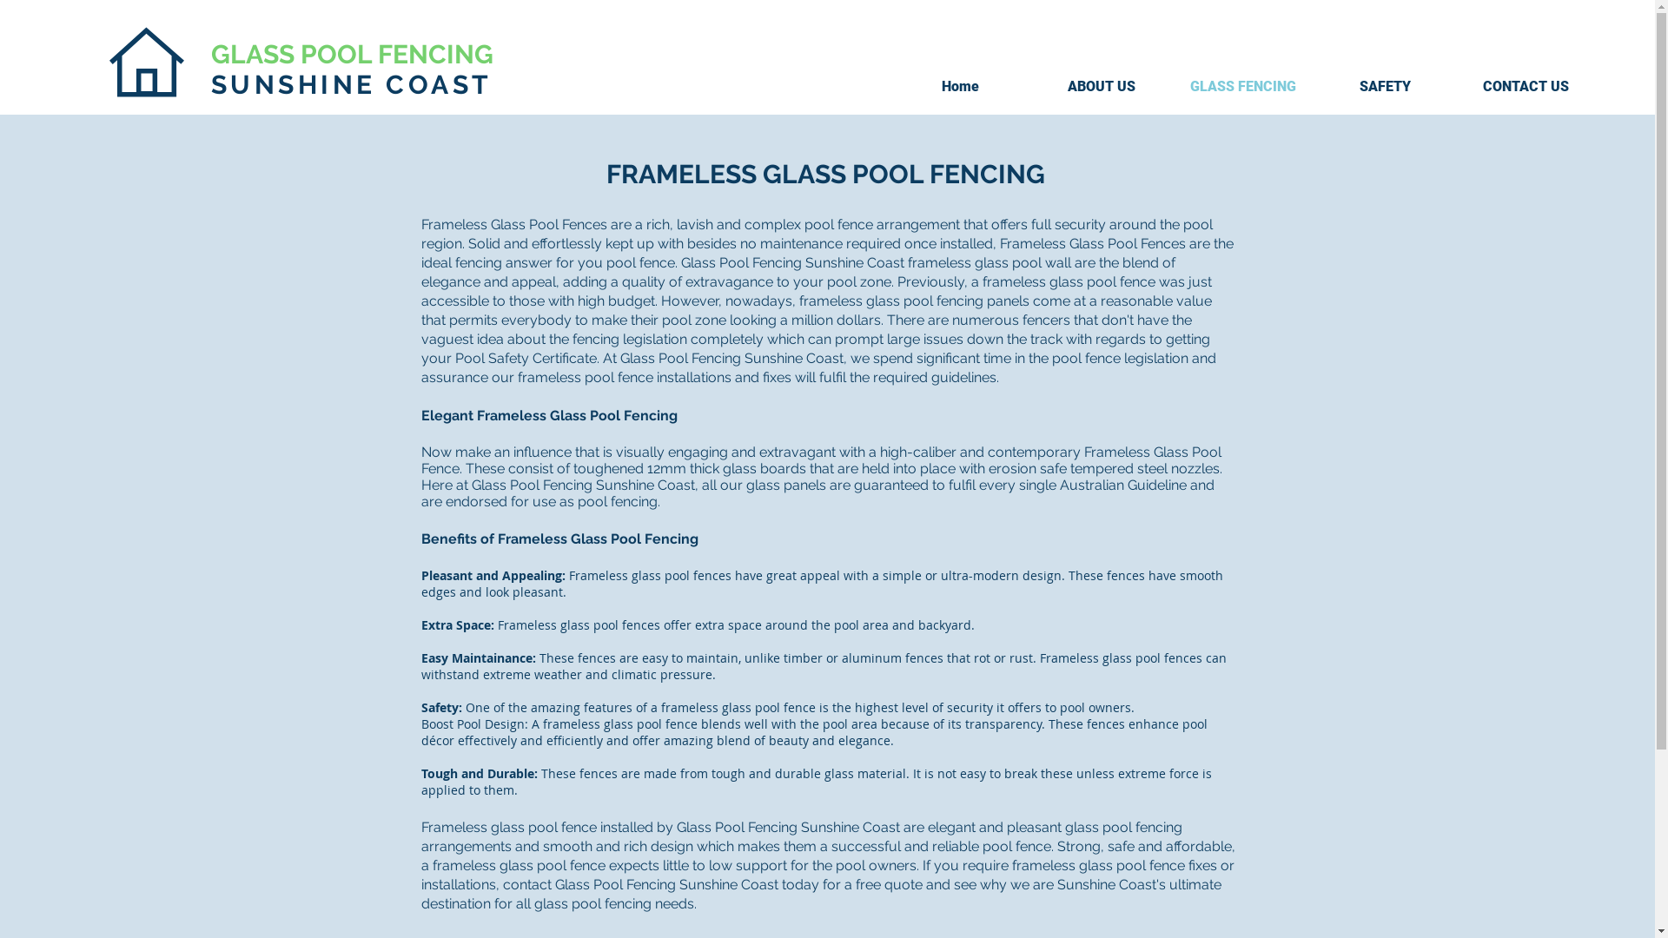 Image resolution: width=1668 pixels, height=938 pixels. What do you see at coordinates (351, 54) in the screenshot?
I see `GLASS POOL FENCING` at bounding box center [351, 54].